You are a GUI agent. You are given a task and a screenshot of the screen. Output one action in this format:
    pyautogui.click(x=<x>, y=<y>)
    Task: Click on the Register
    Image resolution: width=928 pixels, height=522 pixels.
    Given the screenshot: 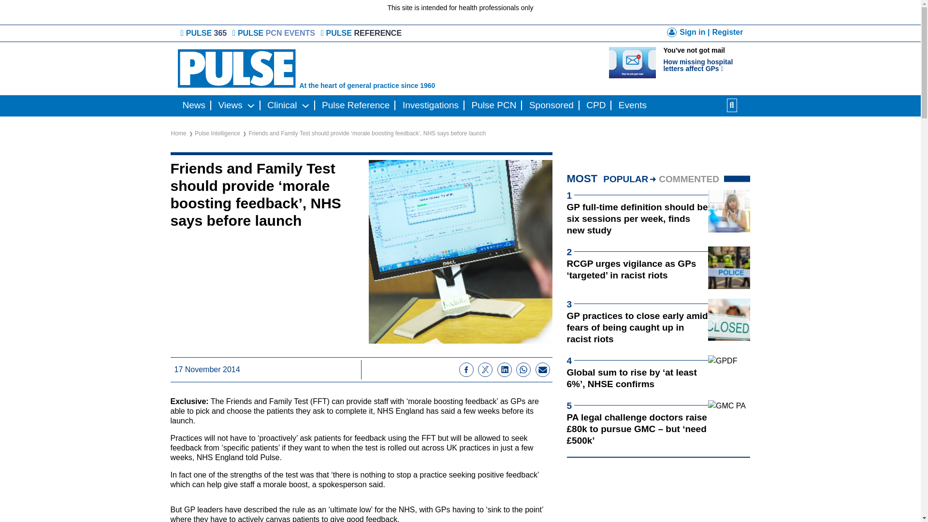 What is the action you would take?
    pyautogui.click(x=727, y=32)
    